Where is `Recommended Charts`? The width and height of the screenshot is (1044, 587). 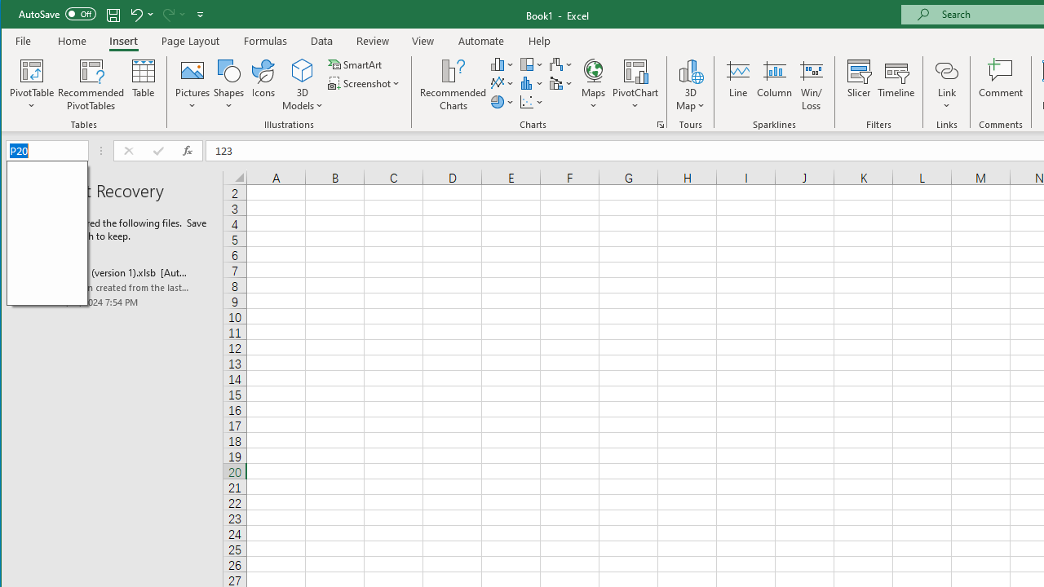 Recommended Charts is located at coordinates (661, 124).